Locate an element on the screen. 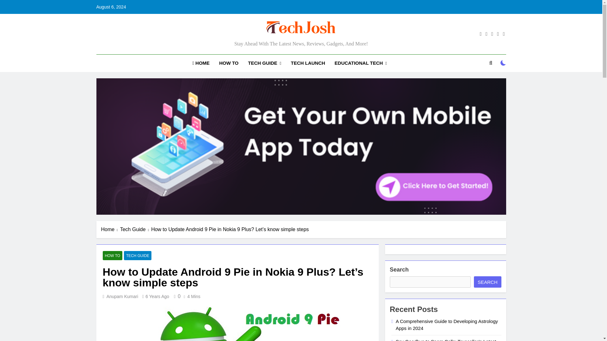 The image size is (607, 341). on is located at coordinates (503, 63).